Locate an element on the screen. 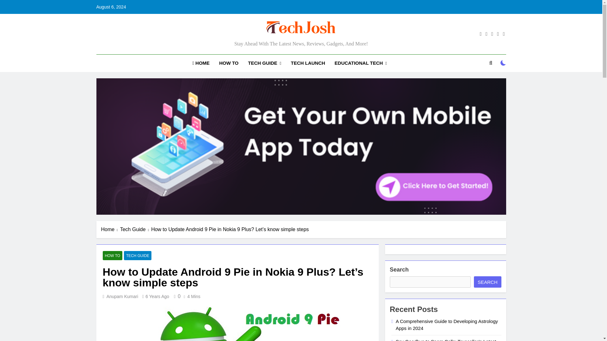 The image size is (607, 341). on is located at coordinates (503, 63).